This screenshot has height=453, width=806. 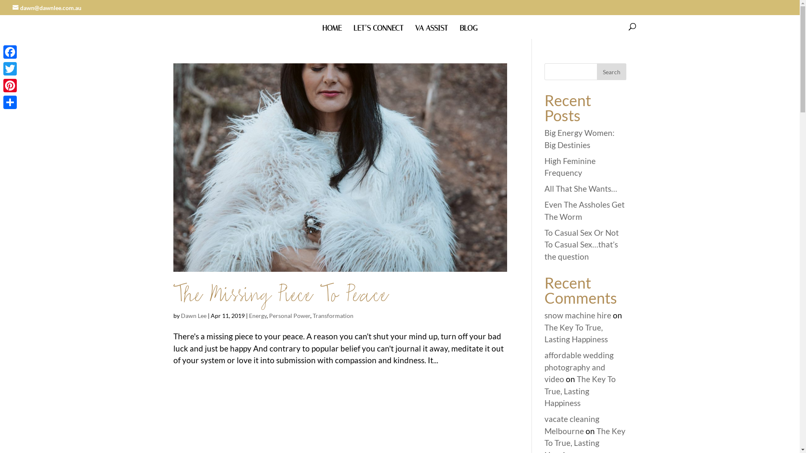 I want to click on Big Energy Women: Big Destinies, so click(x=579, y=139).